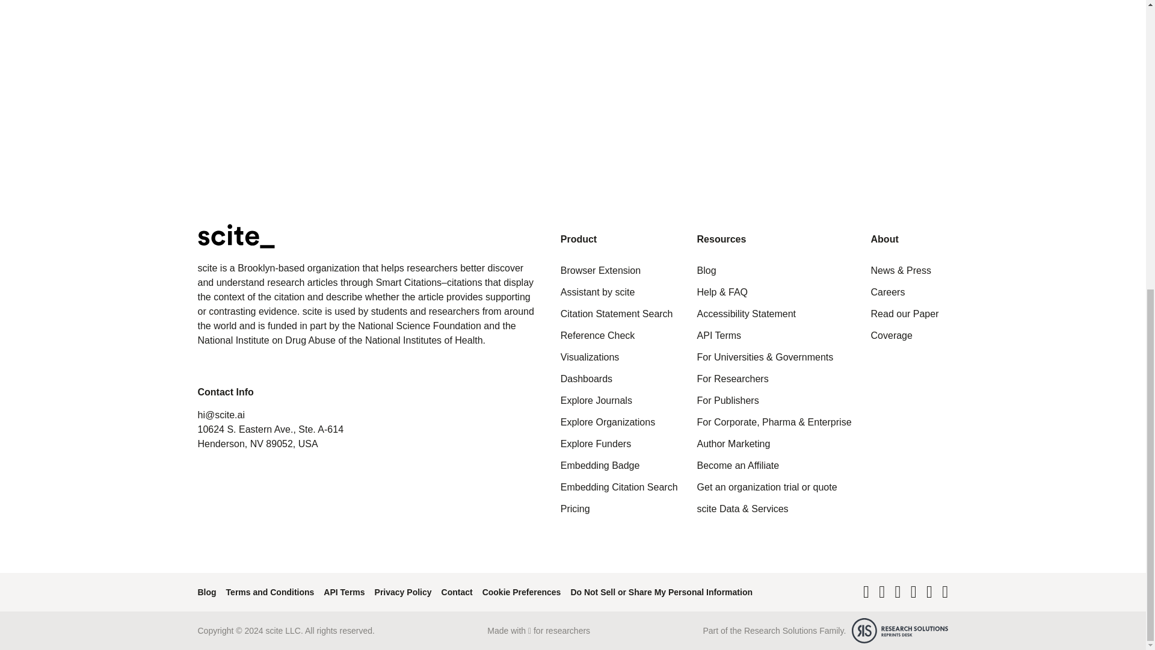 The height and width of the screenshot is (650, 1155). Describe the element at coordinates (596, 401) in the screenshot. I see `Explore Journals` at that location.